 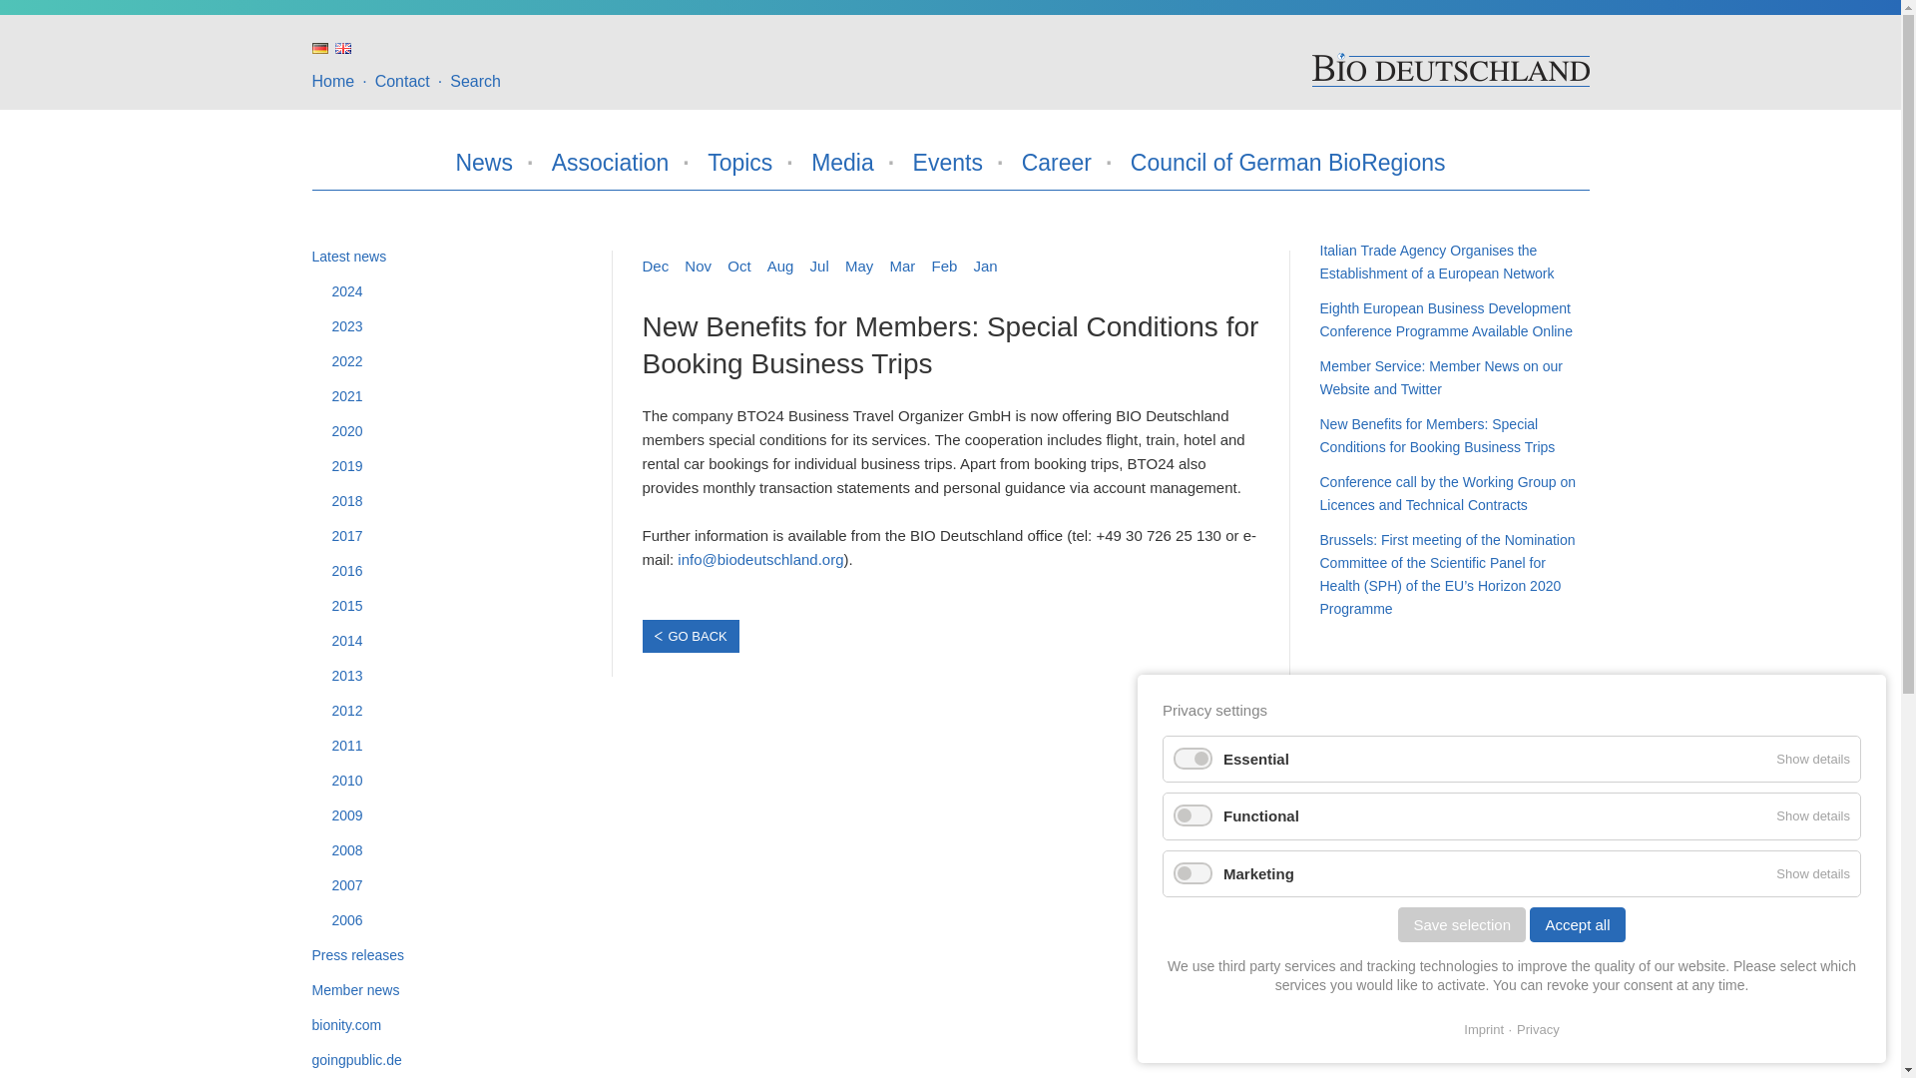 I want to click on Topics, so click(x=738, y=162).